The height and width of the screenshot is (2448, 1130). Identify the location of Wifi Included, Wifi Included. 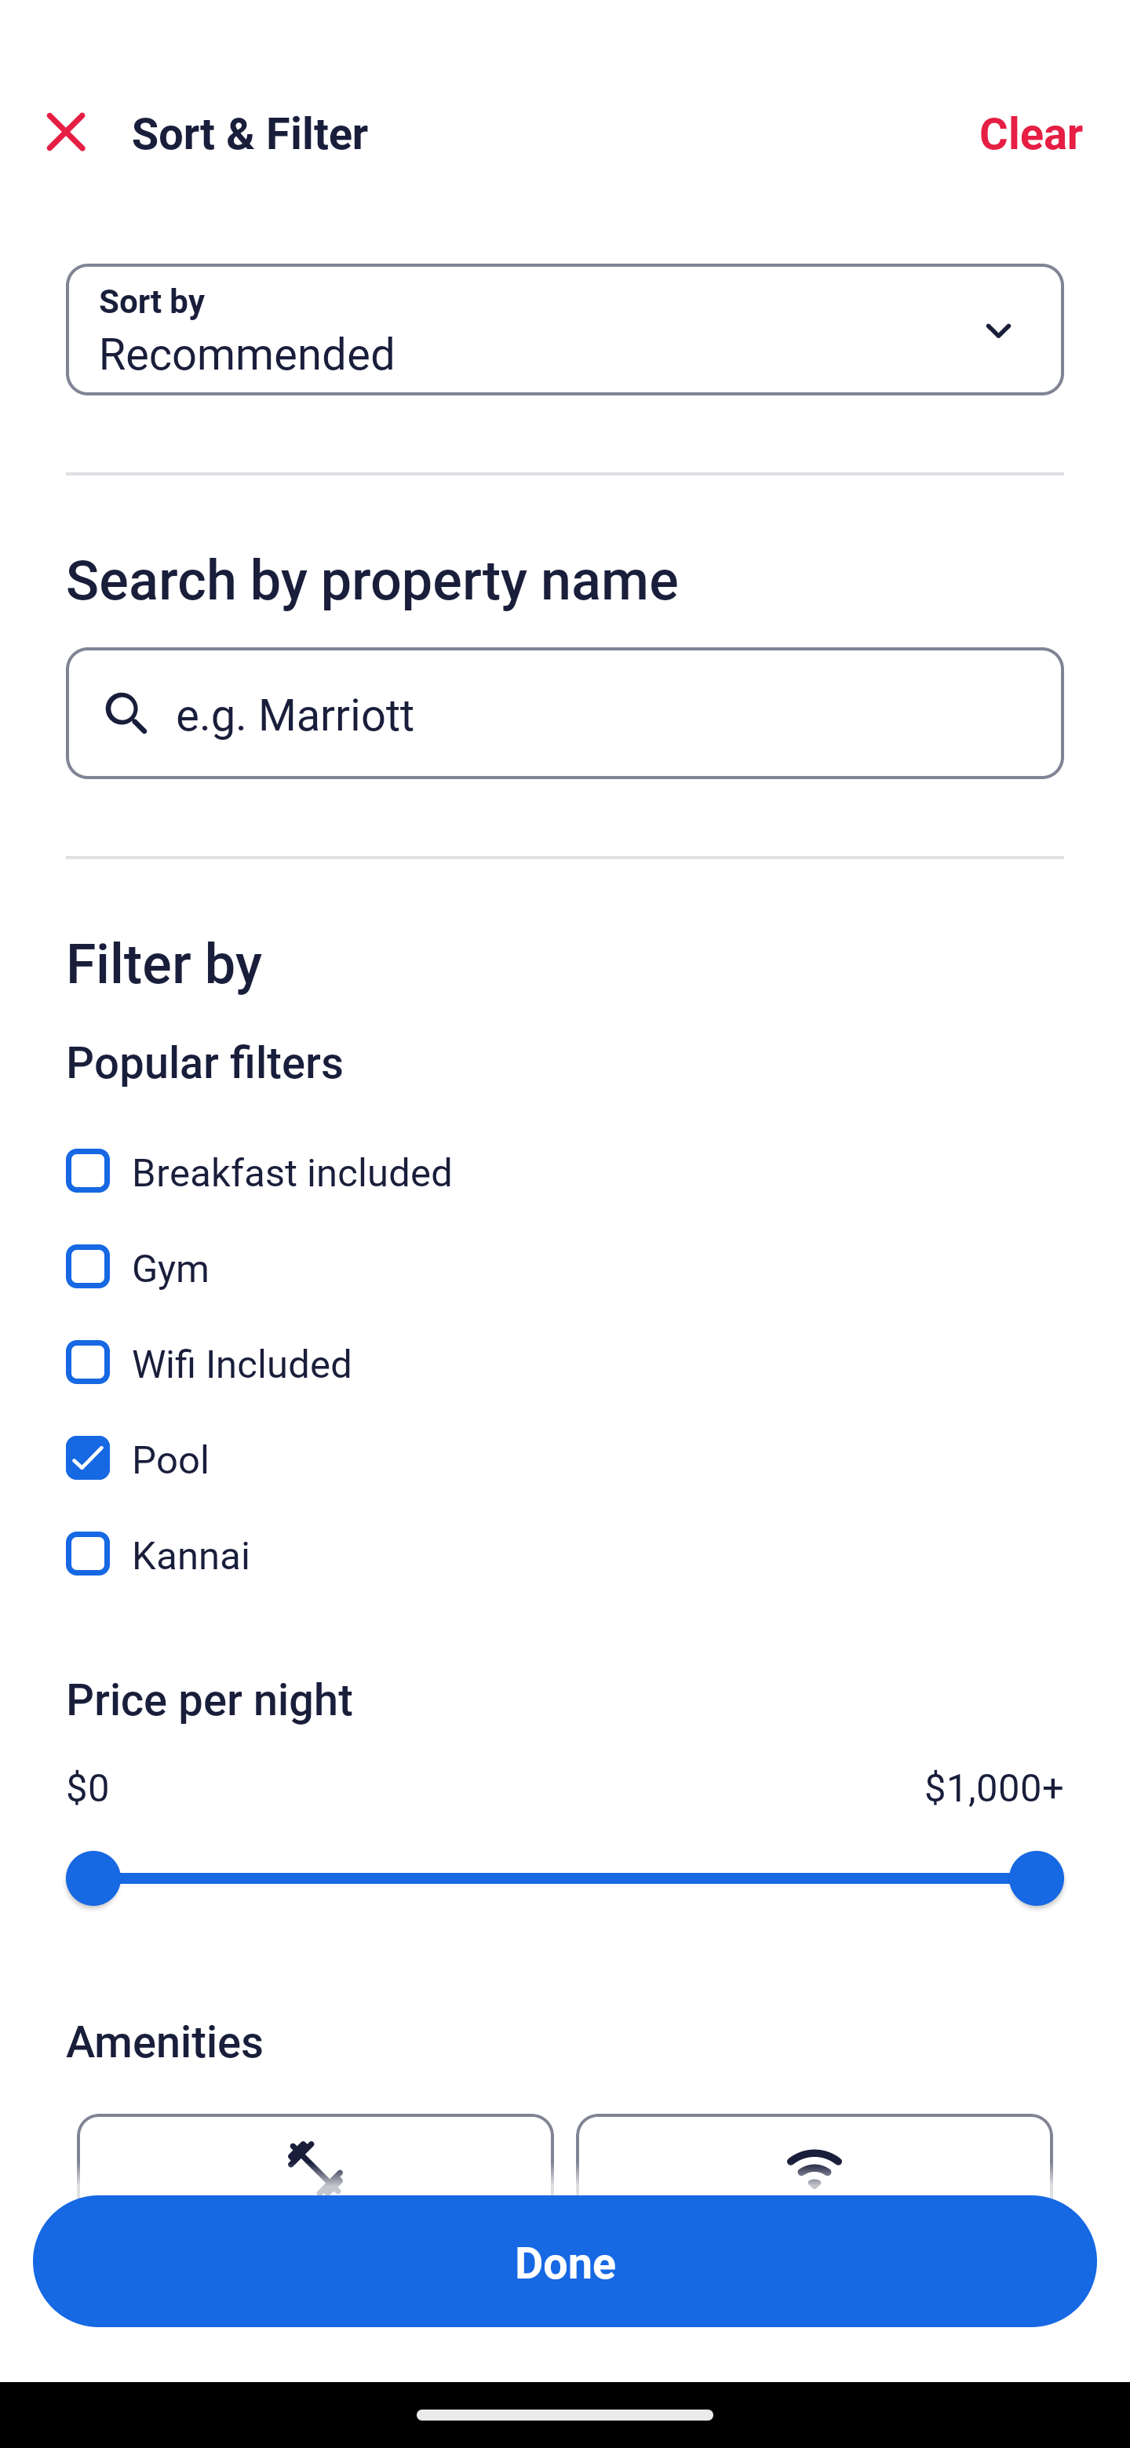
(565, 1345).